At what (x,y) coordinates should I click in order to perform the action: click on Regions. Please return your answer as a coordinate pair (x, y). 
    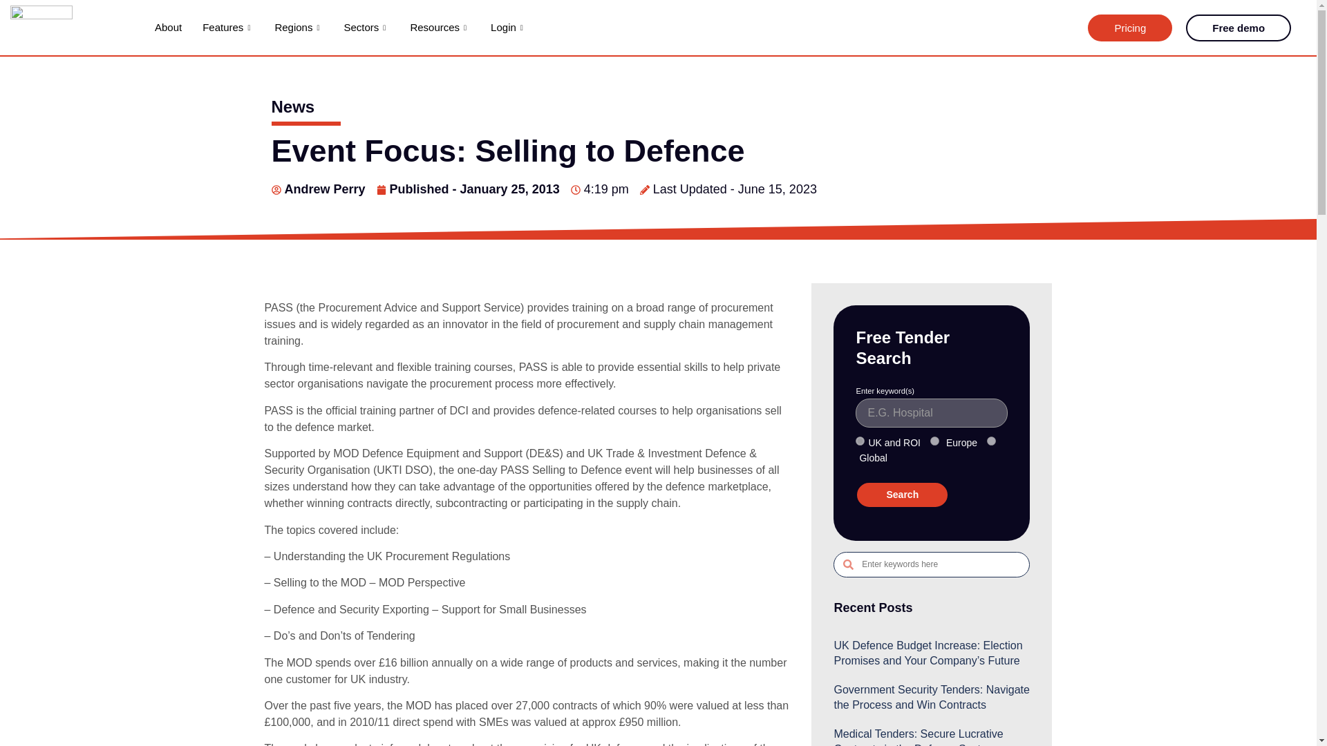
    Looking at the image, I should click on (299, 28).